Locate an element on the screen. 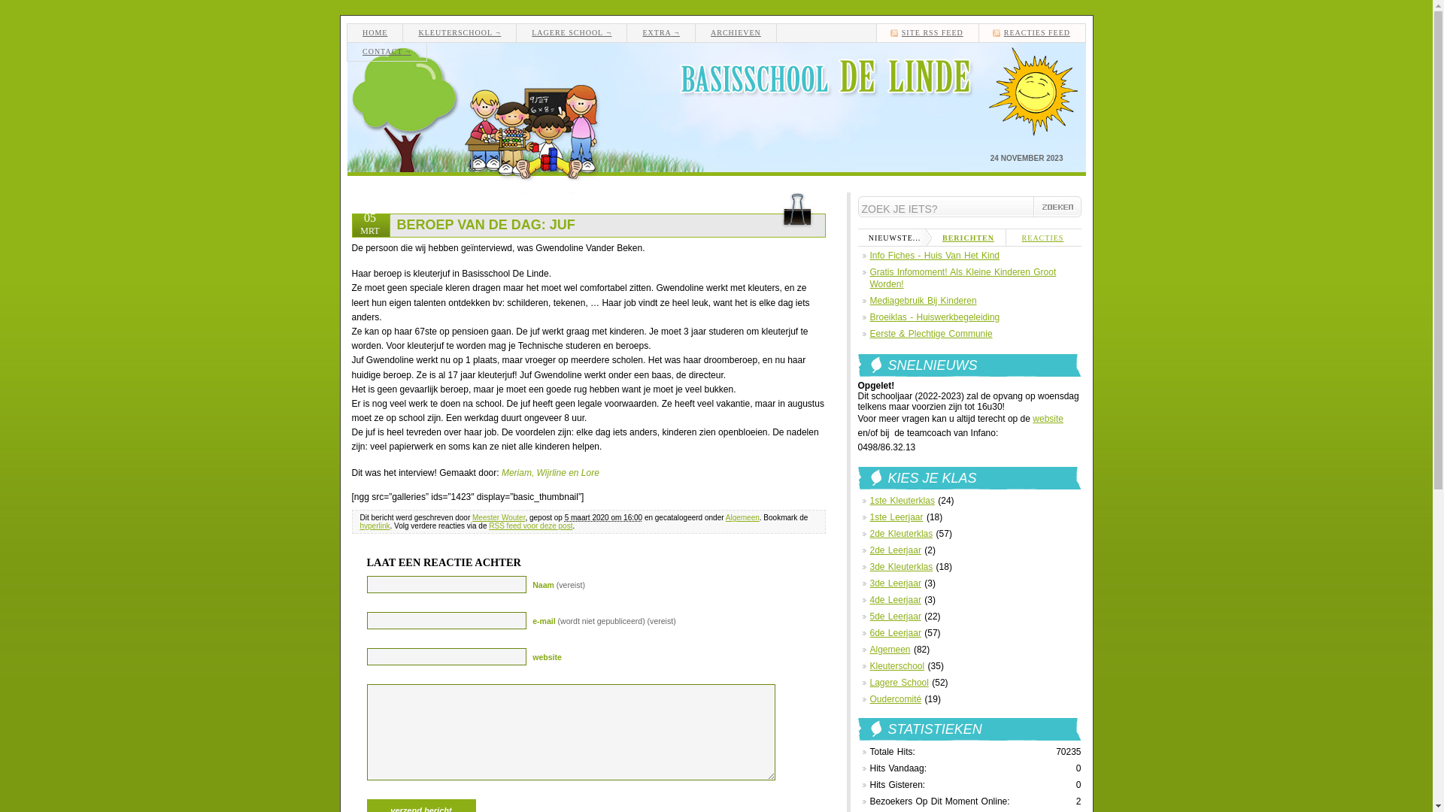  Eerste & Plechtige Communie is located at coordinates (931, 334).